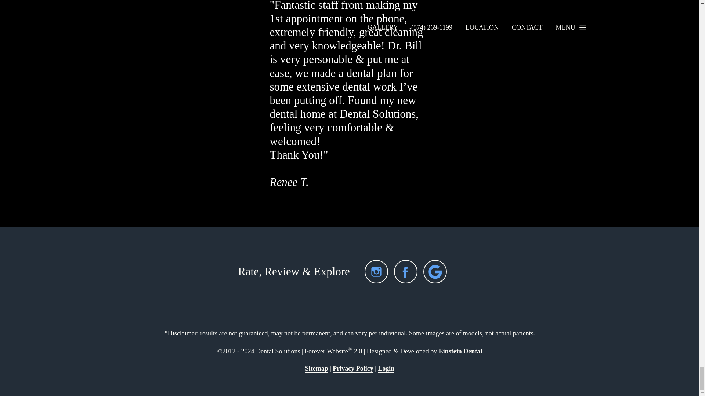 The width and height of the screenshot is (705, 396). I want to click on Google, so click(435, 271).